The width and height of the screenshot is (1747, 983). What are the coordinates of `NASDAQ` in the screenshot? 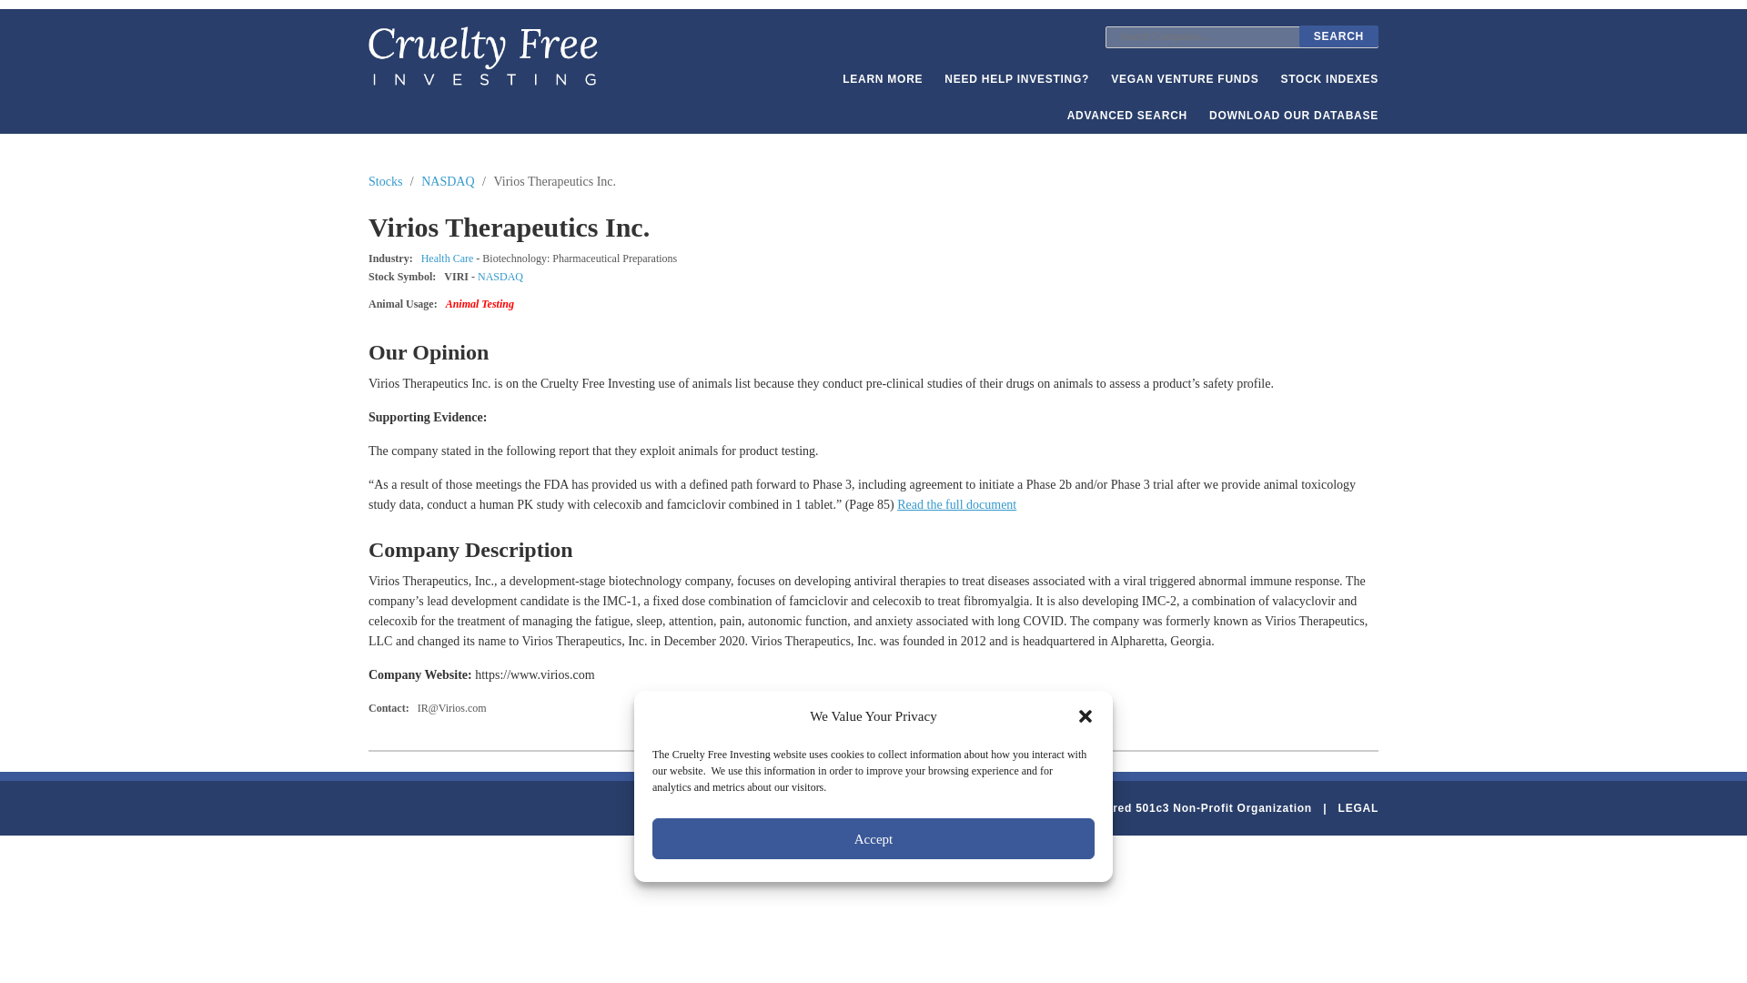 It's located at (500, 277).